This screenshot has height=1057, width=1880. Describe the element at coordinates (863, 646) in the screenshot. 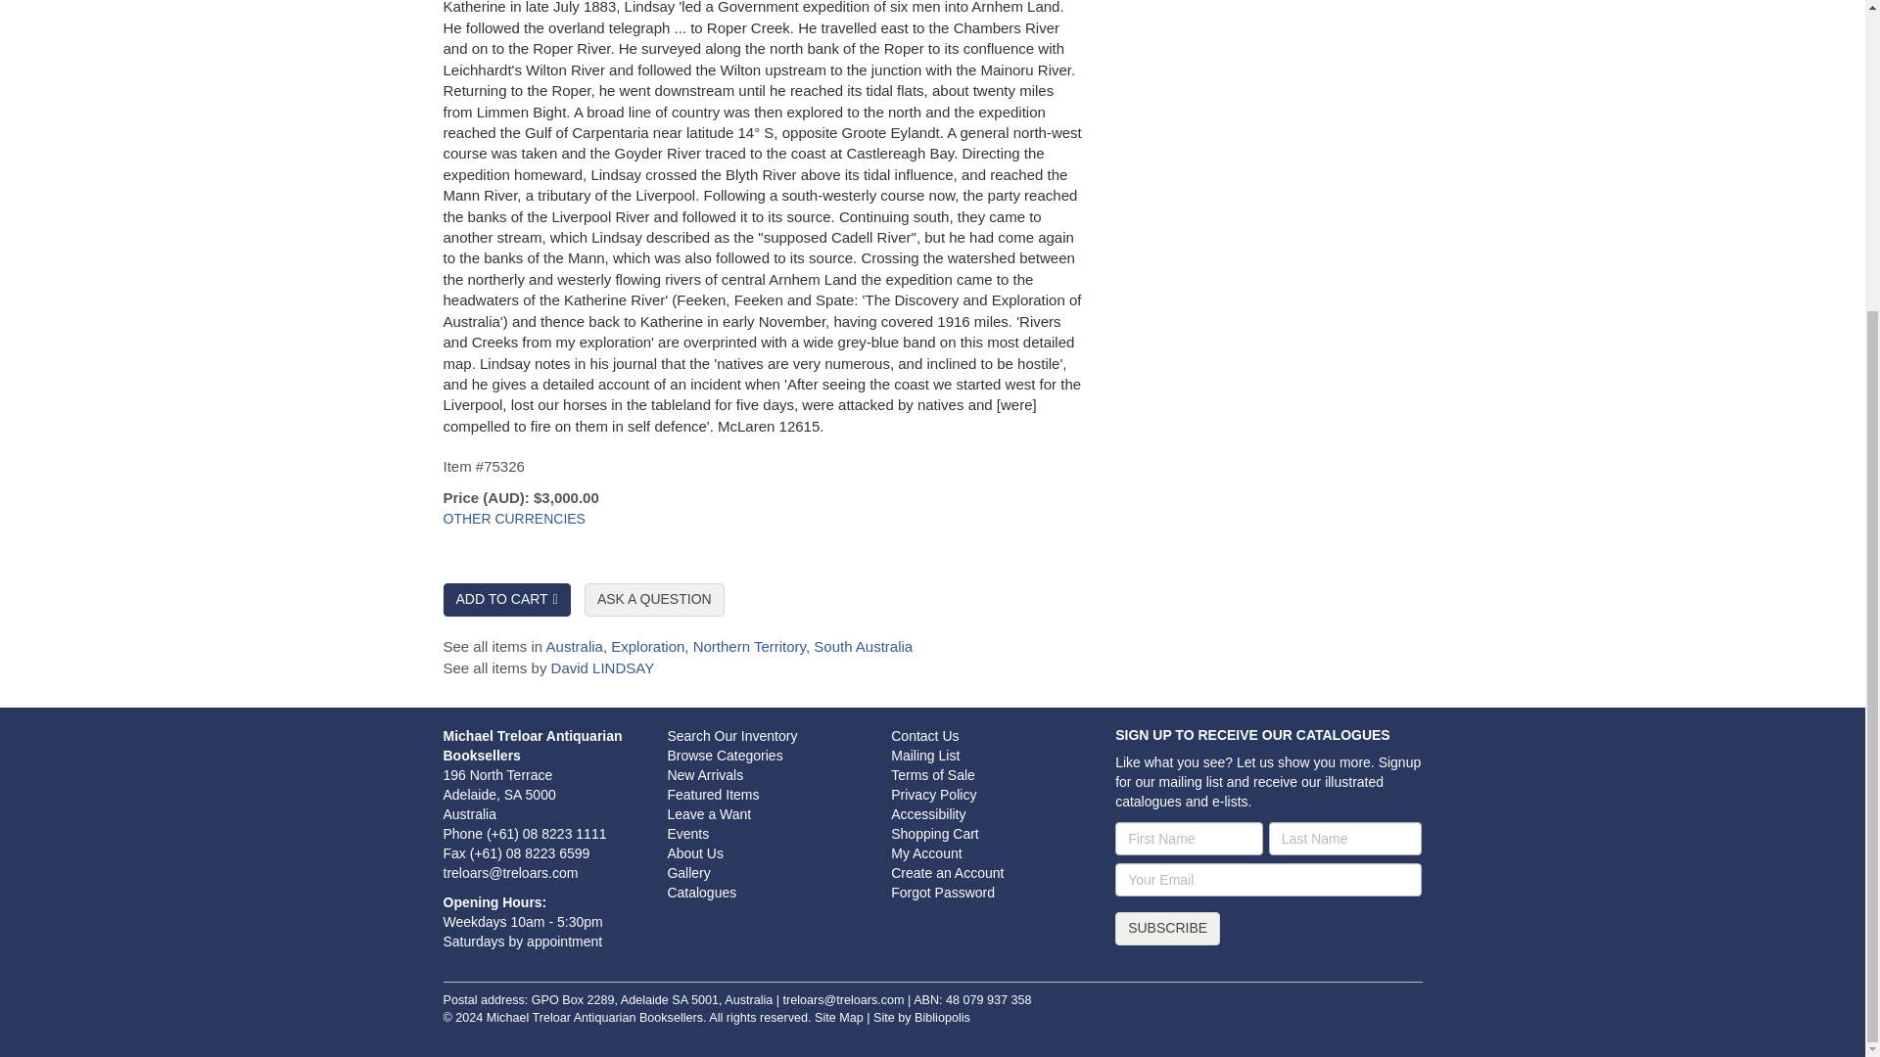

I see `South Australia` at that location.